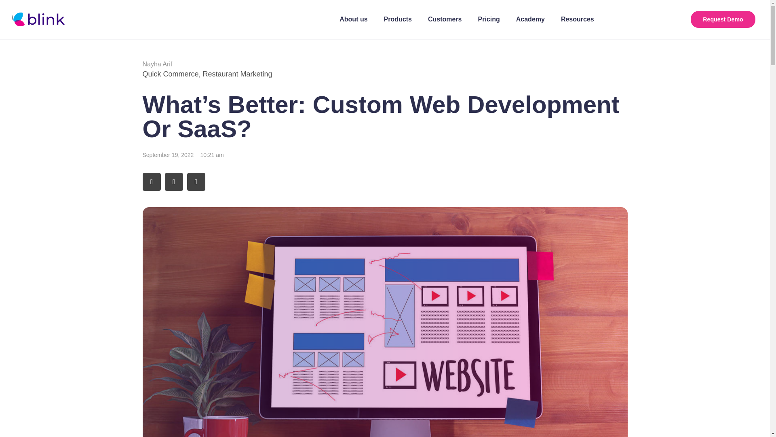 Image resolution: width=776 pixels, height=437 pixels. What do you see at coordinates (38, 19) in the screenshot?
I see `logo-blink-purple-text` at bounding box center [38, 19].